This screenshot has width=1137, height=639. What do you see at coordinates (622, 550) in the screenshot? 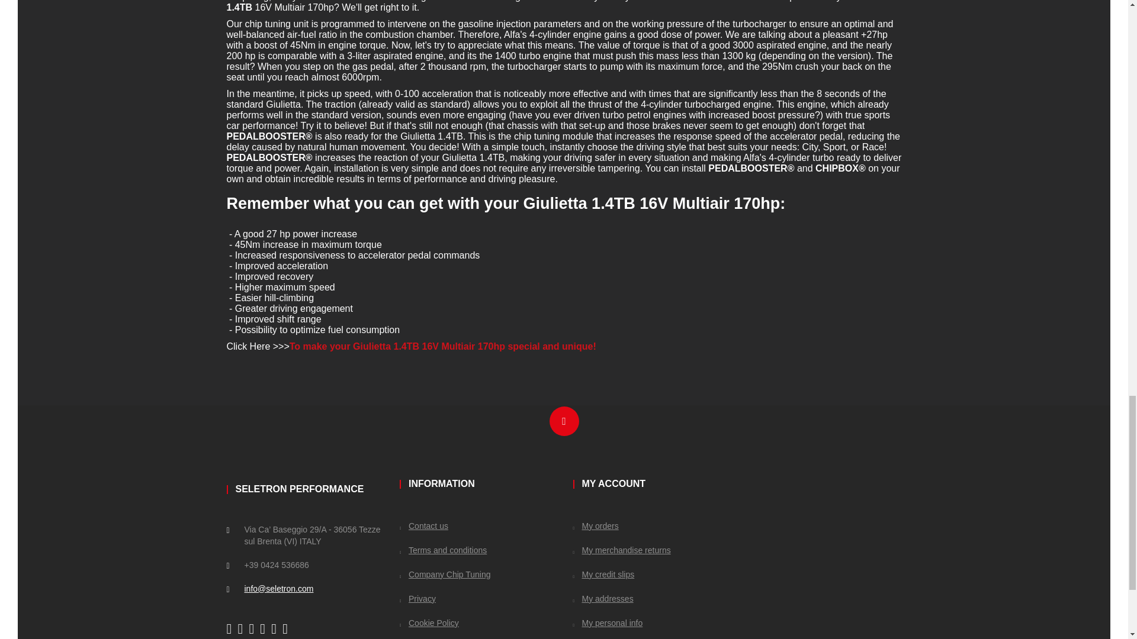
I see `My merchandise returns` at bounding box center [622, 550].